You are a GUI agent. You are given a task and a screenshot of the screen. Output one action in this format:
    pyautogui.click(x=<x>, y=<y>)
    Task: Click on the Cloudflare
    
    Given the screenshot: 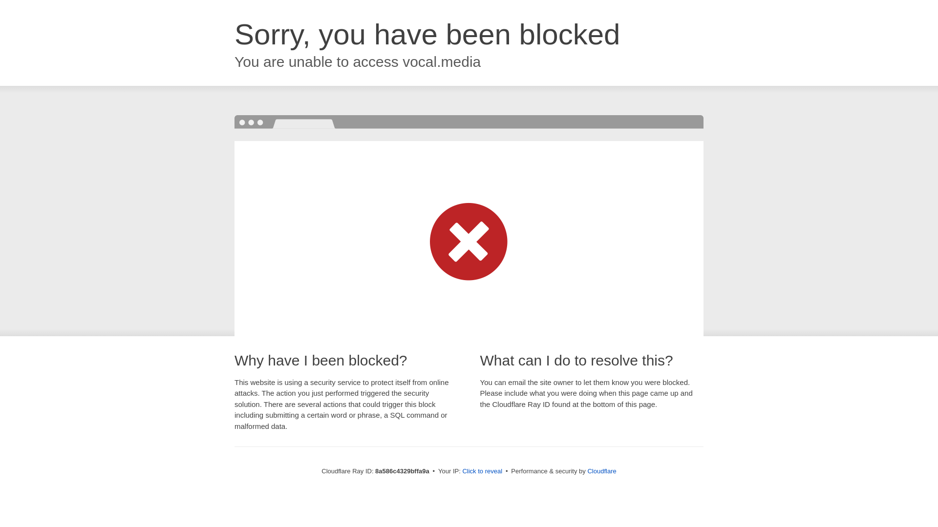 What is the action you would take?
    pyautogui.click(x=601, y=471)
    